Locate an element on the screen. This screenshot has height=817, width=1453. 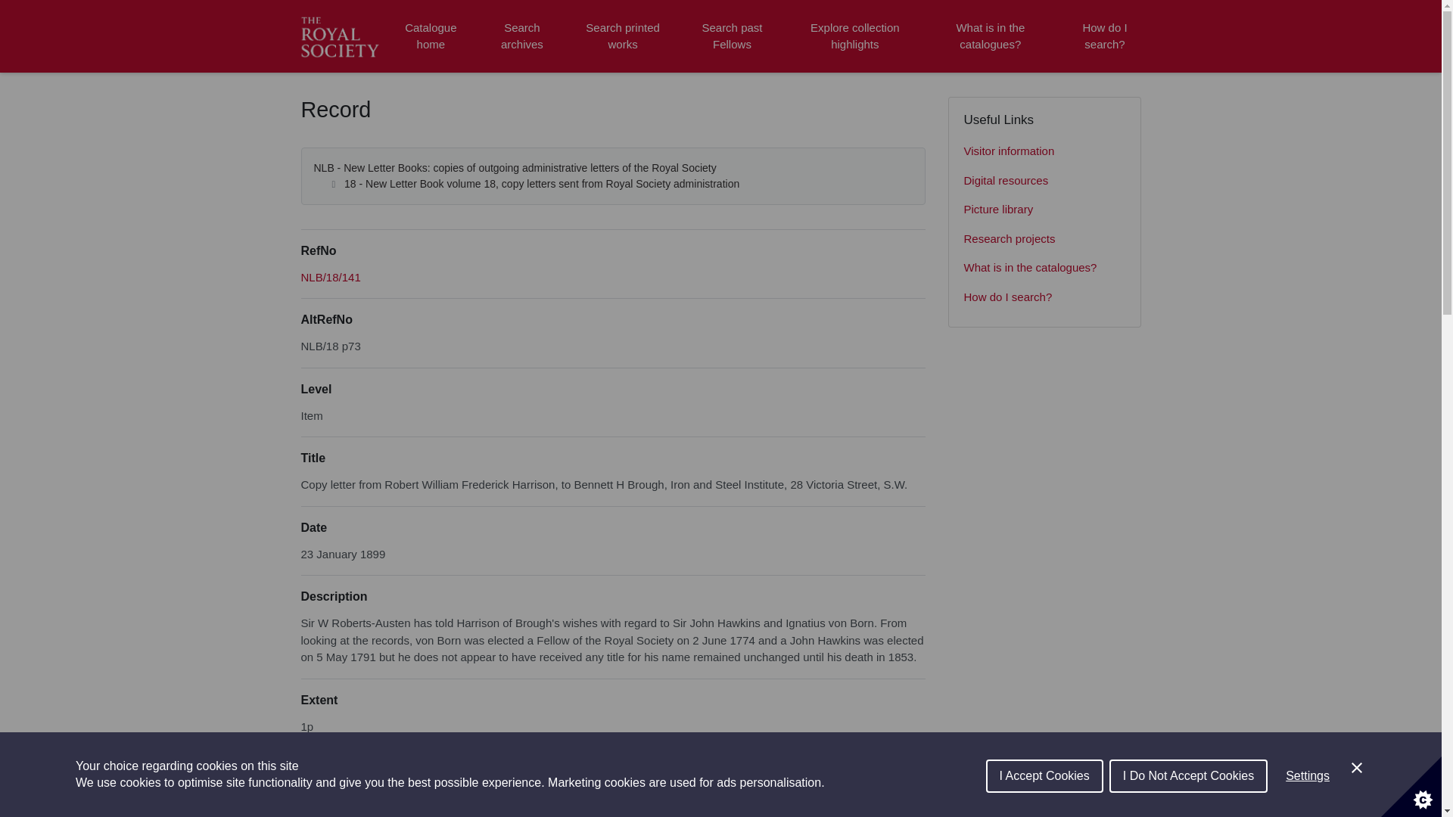
Browse record in hierarchy. is located at coordinates (330, 277).